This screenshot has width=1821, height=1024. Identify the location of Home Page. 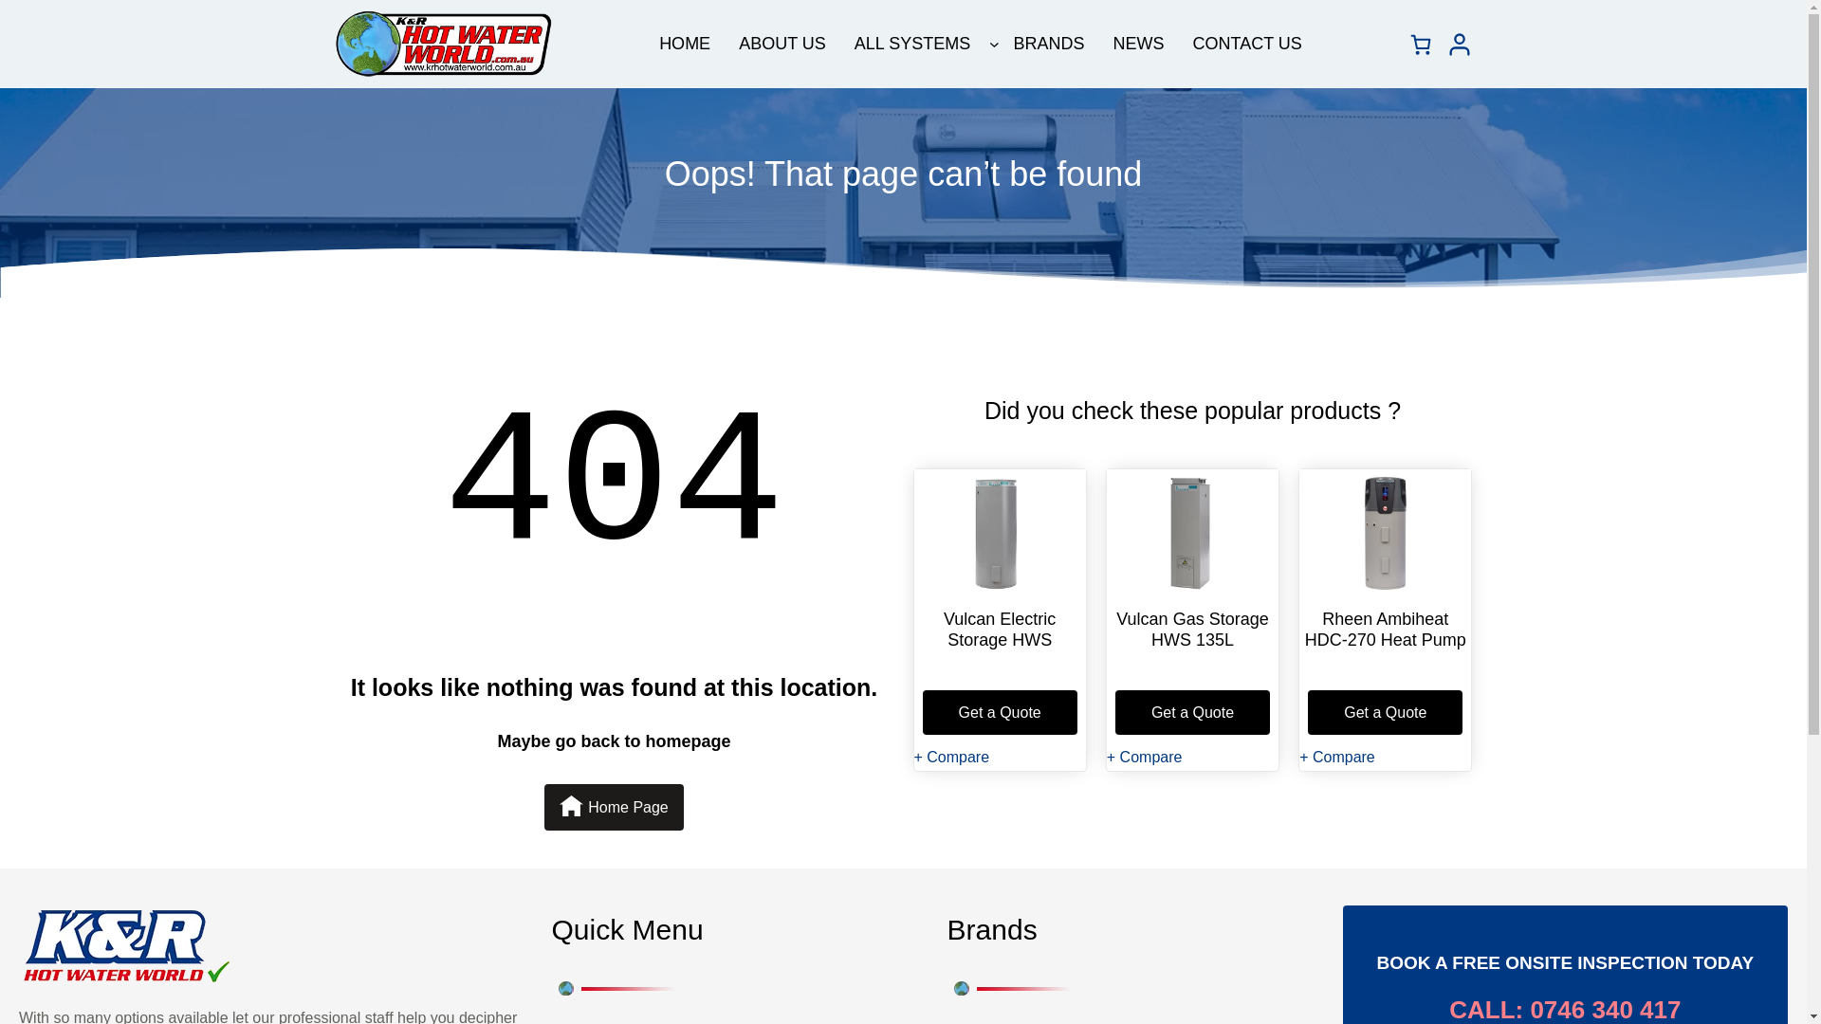
(615, 808).